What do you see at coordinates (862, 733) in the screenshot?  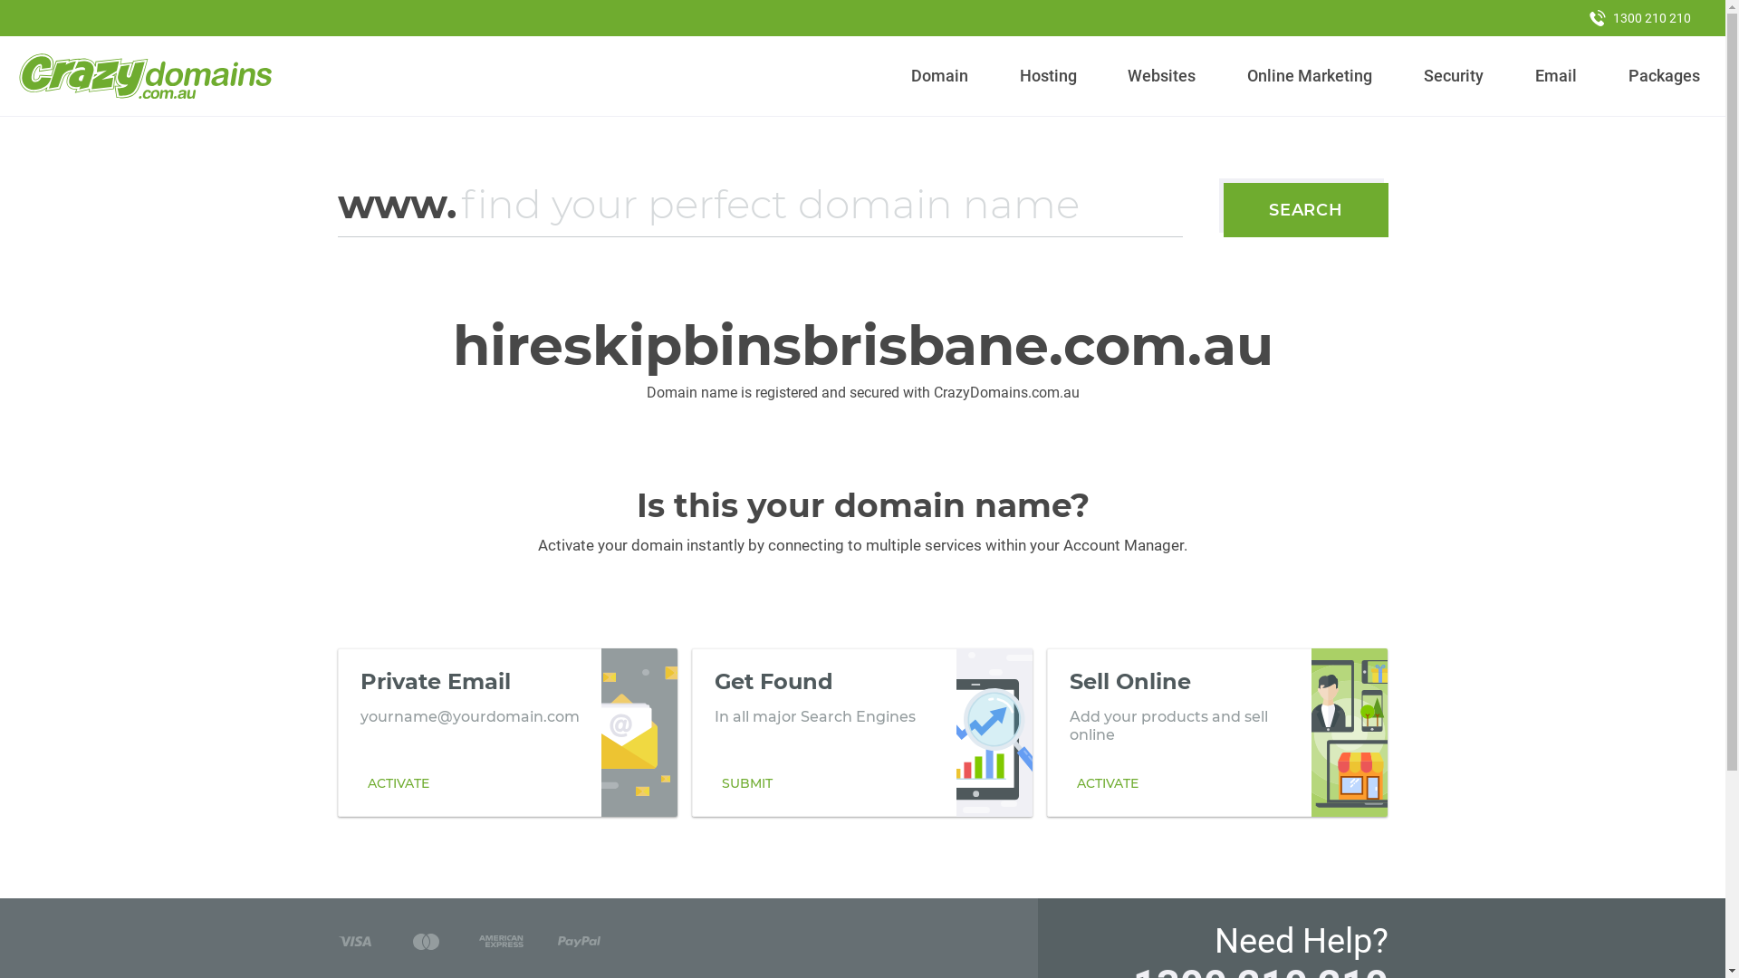 I see `Get Found
In all major Search Engines
SUBMIT` at bounding box center [862, 733].